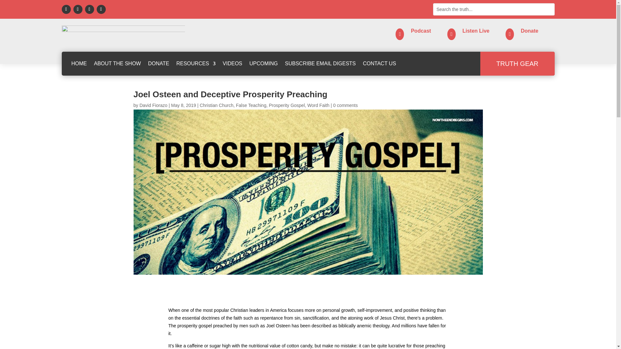  What do you see at coordinates (263, 63) in the screenshot?
I see `UPCOMING` at bounding box center [263, 63].